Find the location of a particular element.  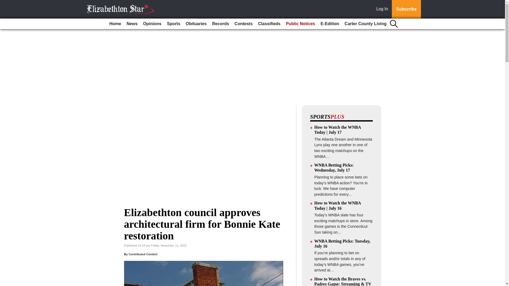

News is located at coordinates (132, 24).